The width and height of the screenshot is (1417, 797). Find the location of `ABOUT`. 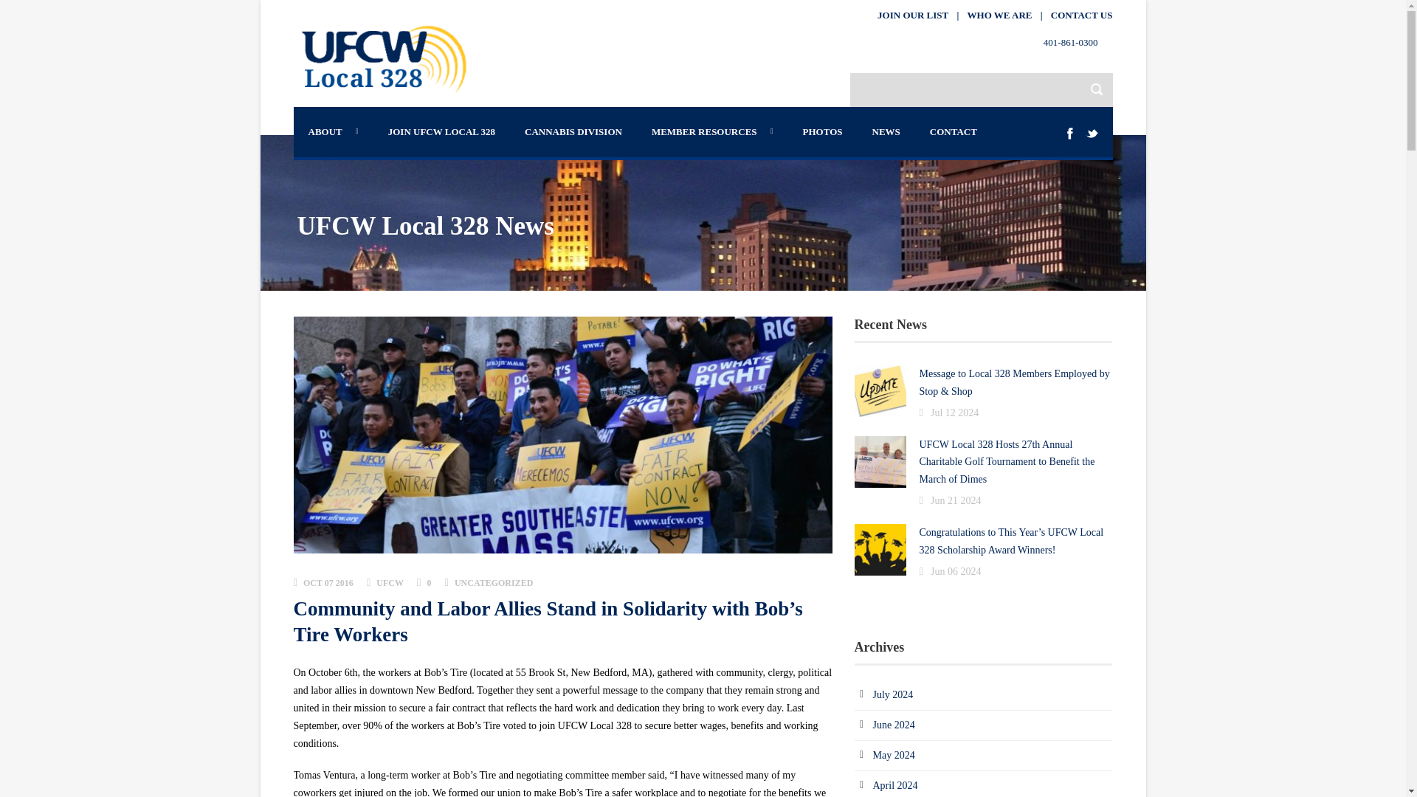

ABOUT is located at coordinates (334, 131).